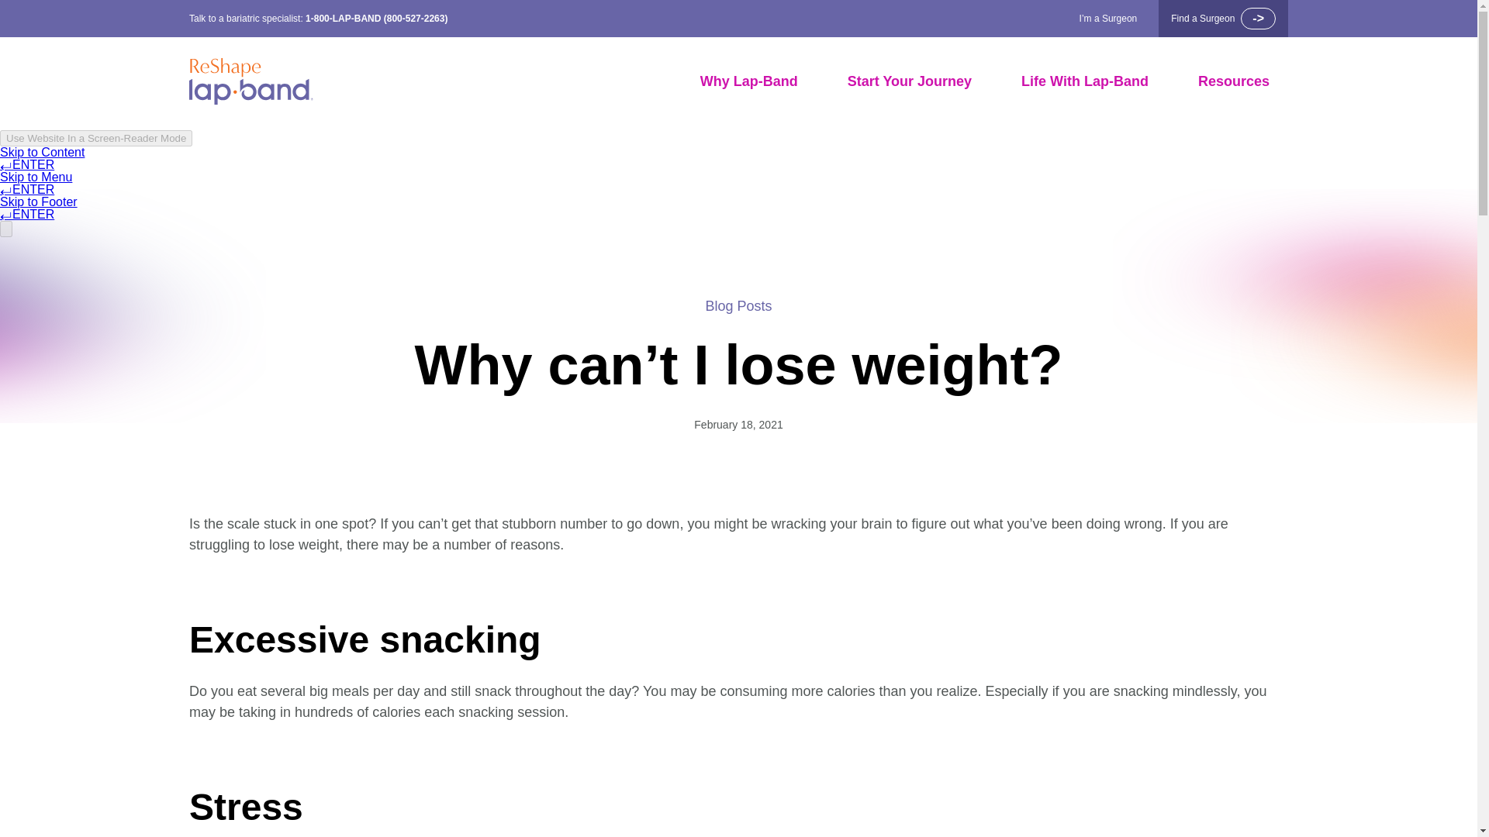  I want to click on Life With Lap-Band, so click(1084, 81).